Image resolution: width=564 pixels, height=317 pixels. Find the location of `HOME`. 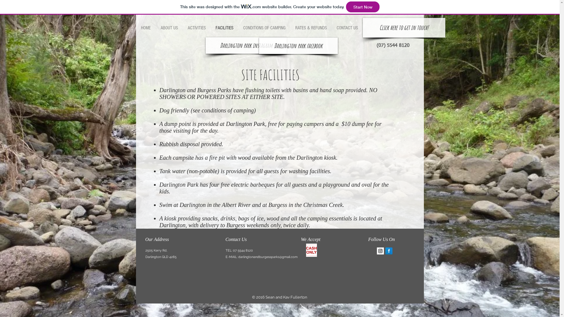

HOME is located at coordinates (146, 28).